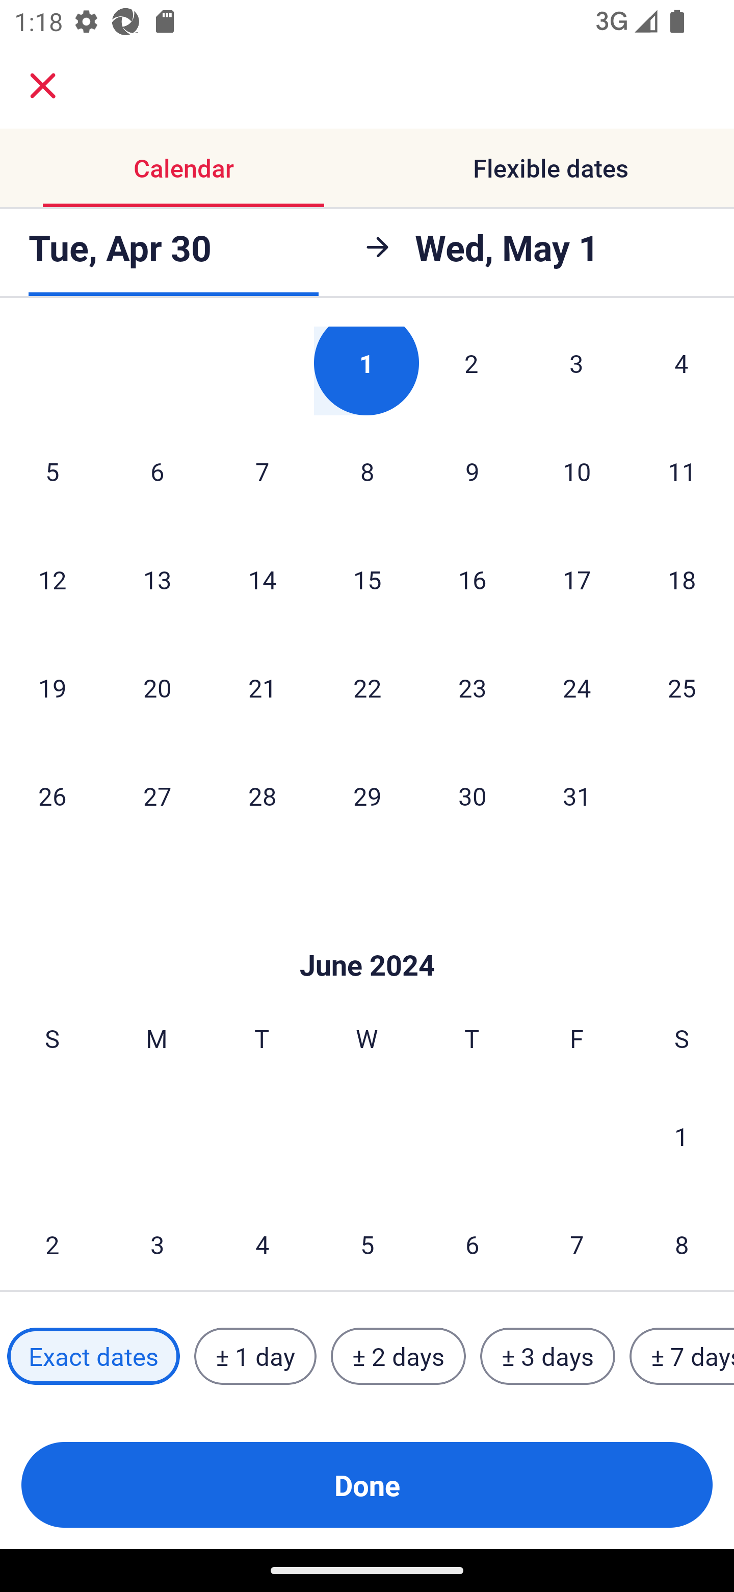 This screenshot has height=1592, width=734. What do you see at coordinates (472, 796) in the screenshot?
I see `30 Thursday, May 30, 2024` at bounding box center [472, 796].